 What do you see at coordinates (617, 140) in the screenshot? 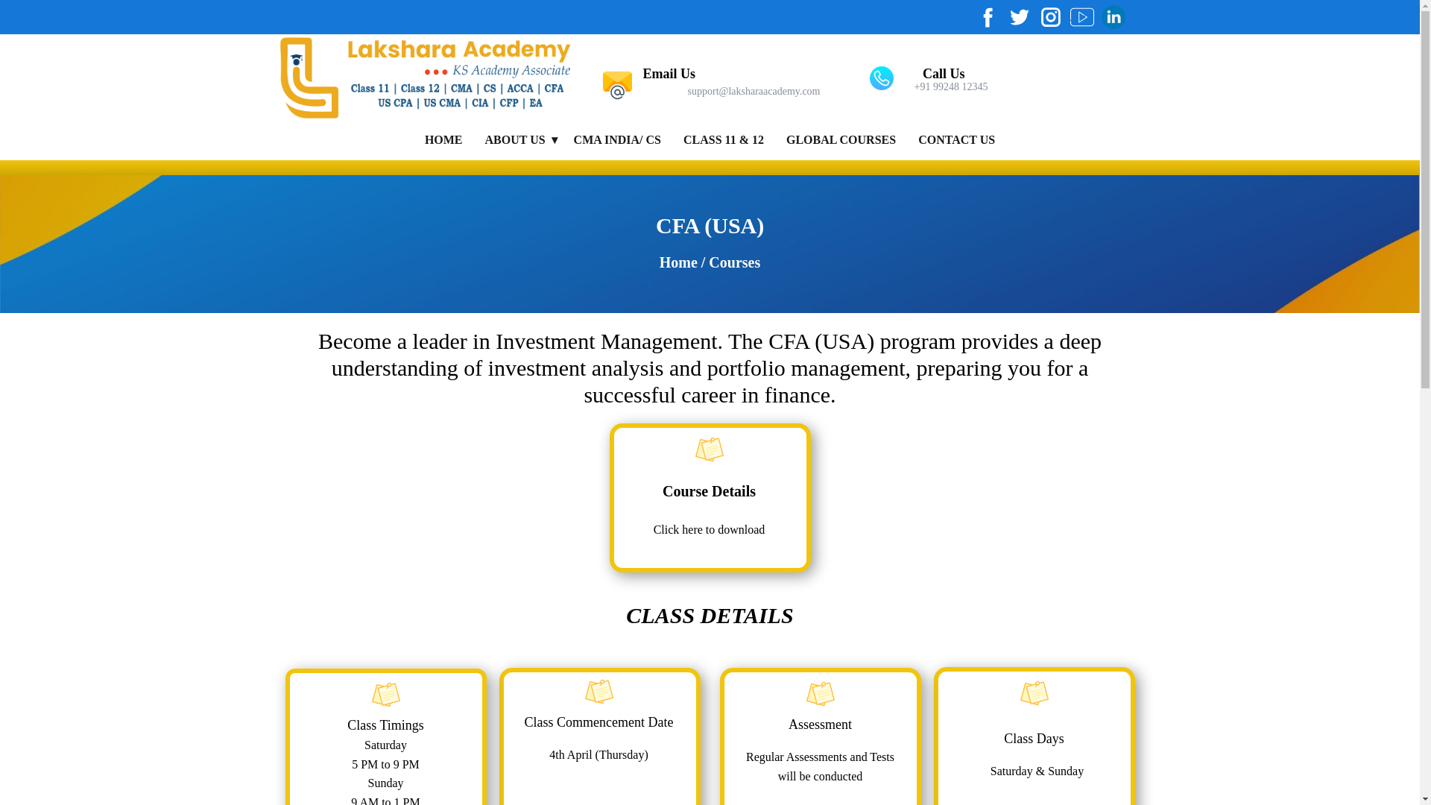
I see `Lakshara Faculty Team` at bounding box center [617, 140].